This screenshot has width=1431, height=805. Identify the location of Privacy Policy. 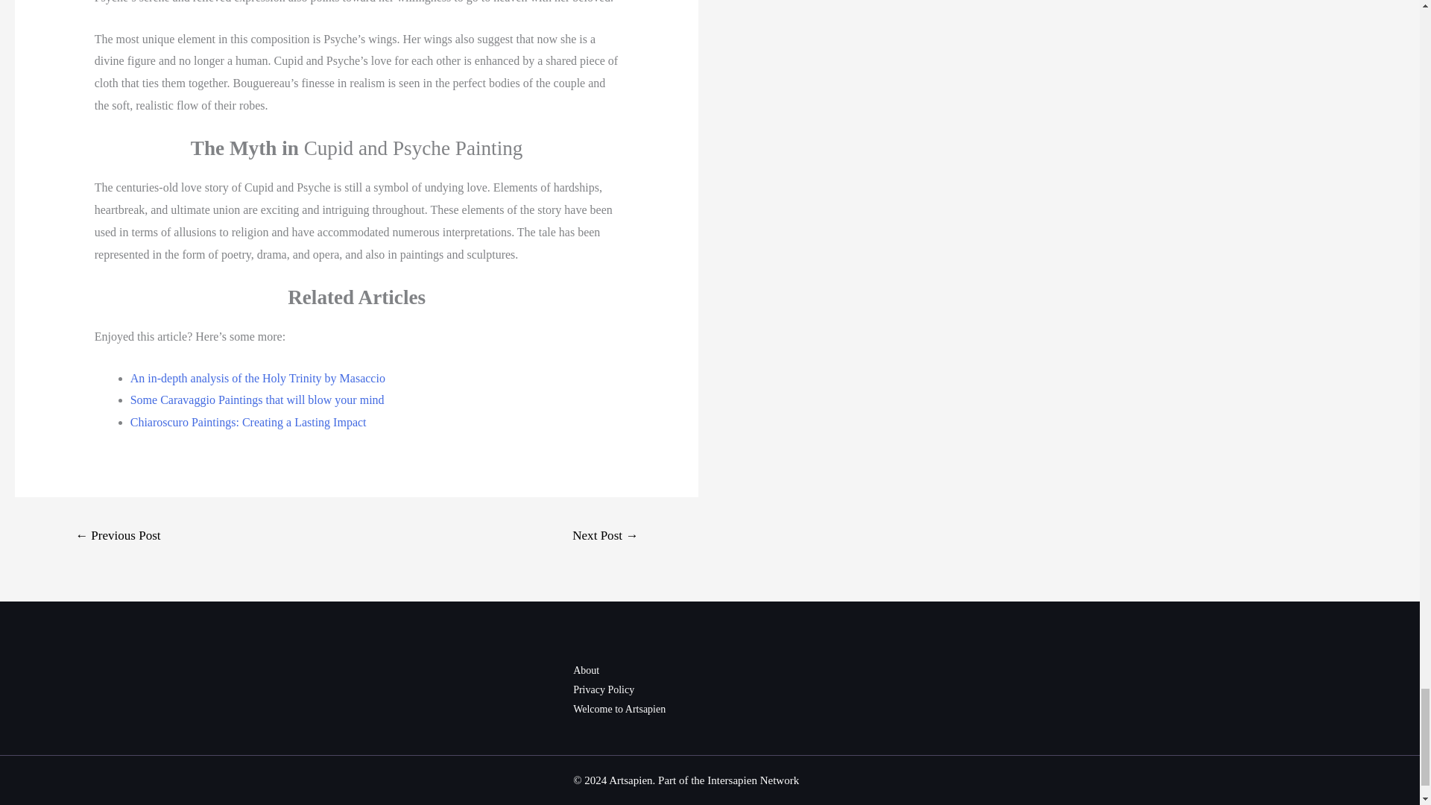
(604, 690).